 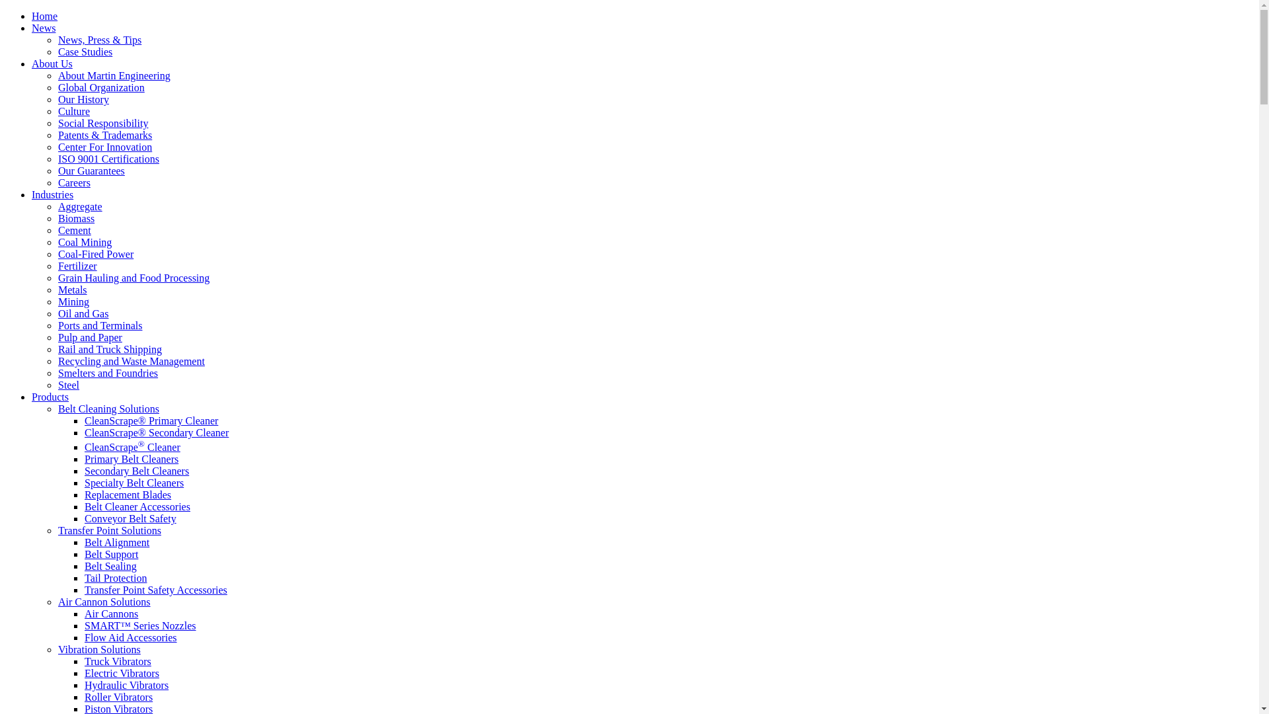 What do you see at coordinates (100, 40) in the screenshot?
I see `News, Press & Tips` at bounding box center [100, 40].